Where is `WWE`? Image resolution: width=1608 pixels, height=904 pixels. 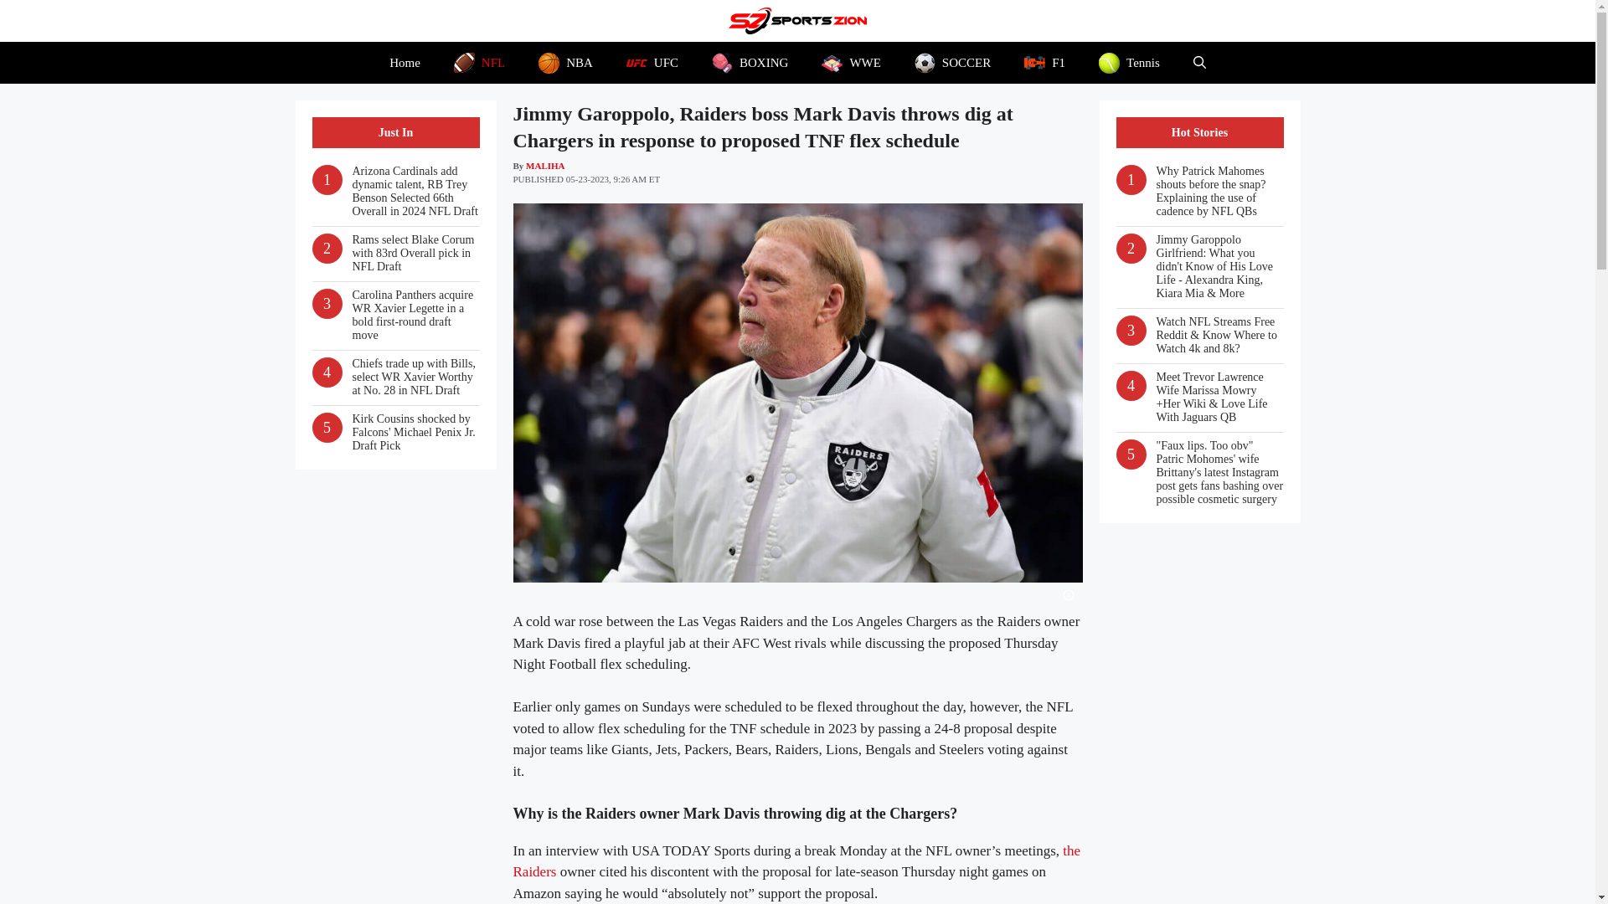
WWE is located at coordinates (851, 62).